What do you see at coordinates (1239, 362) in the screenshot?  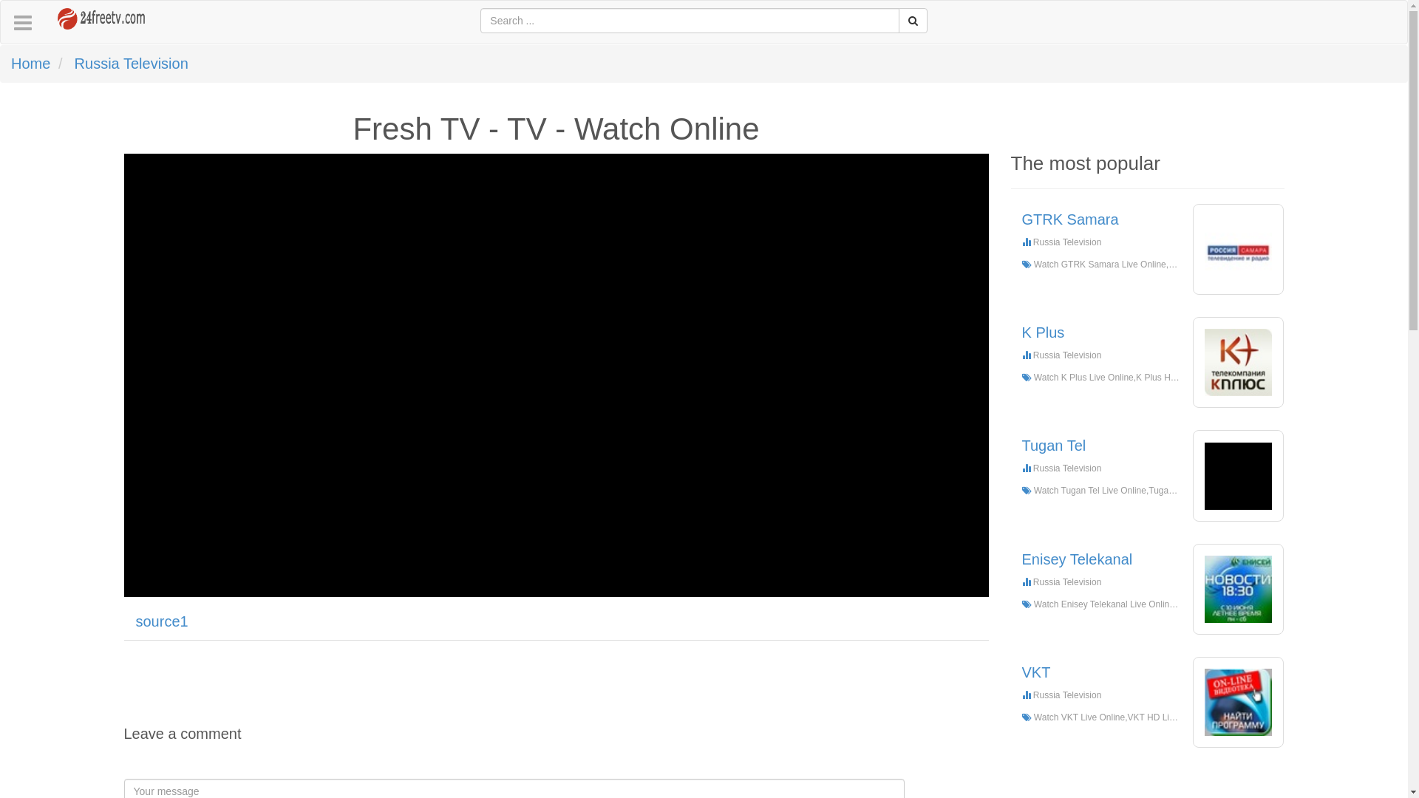 I see `K Plus` at bounding box center [1239, 362].